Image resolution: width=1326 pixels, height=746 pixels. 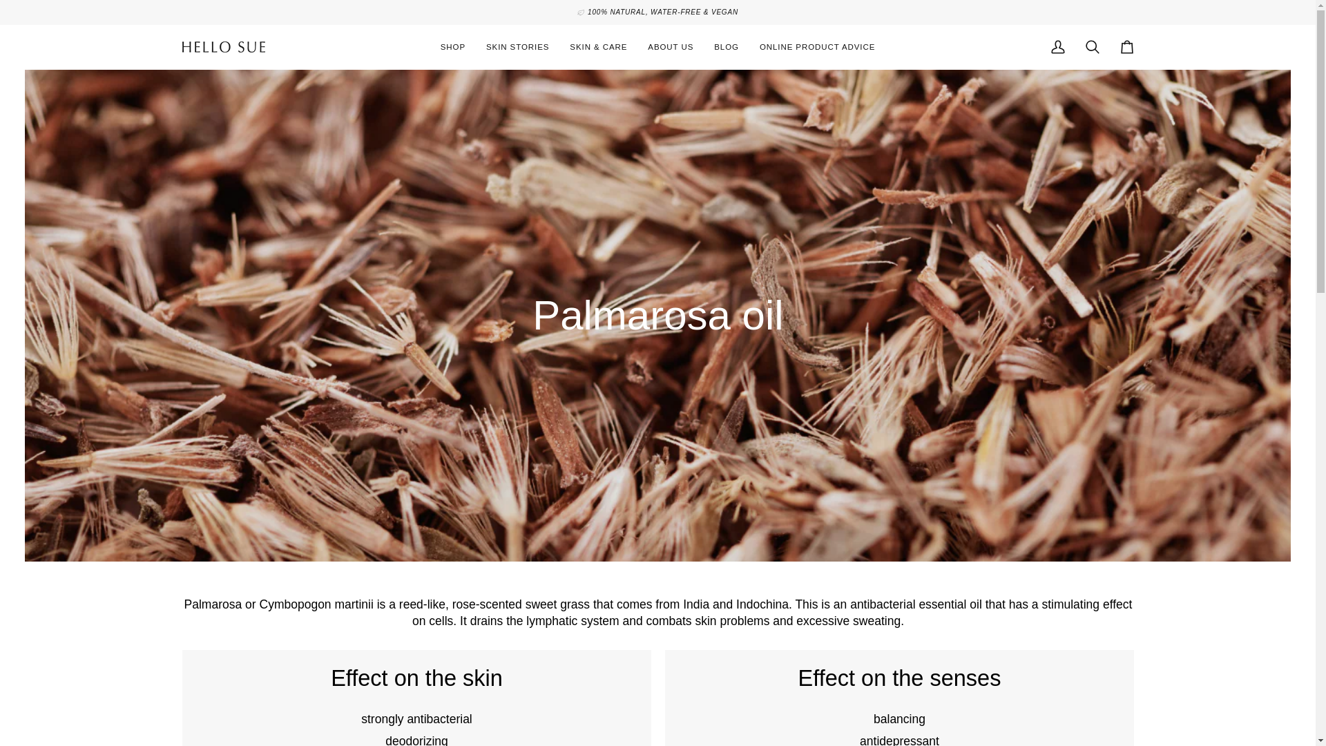 I want to click on SKIN STORIES, so click(x=518, y=47).